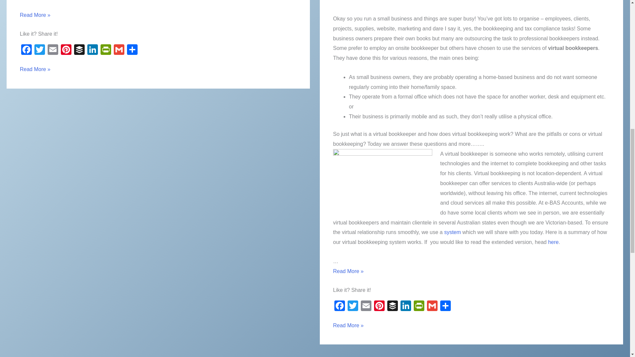 Image resolution: width=635 pixels, height=357 pixels. What do you see at coordinates (553, 242) in the screenshot?
I see `How to Work with Virtual Bookkeeper` at bounding box center [553, 242].